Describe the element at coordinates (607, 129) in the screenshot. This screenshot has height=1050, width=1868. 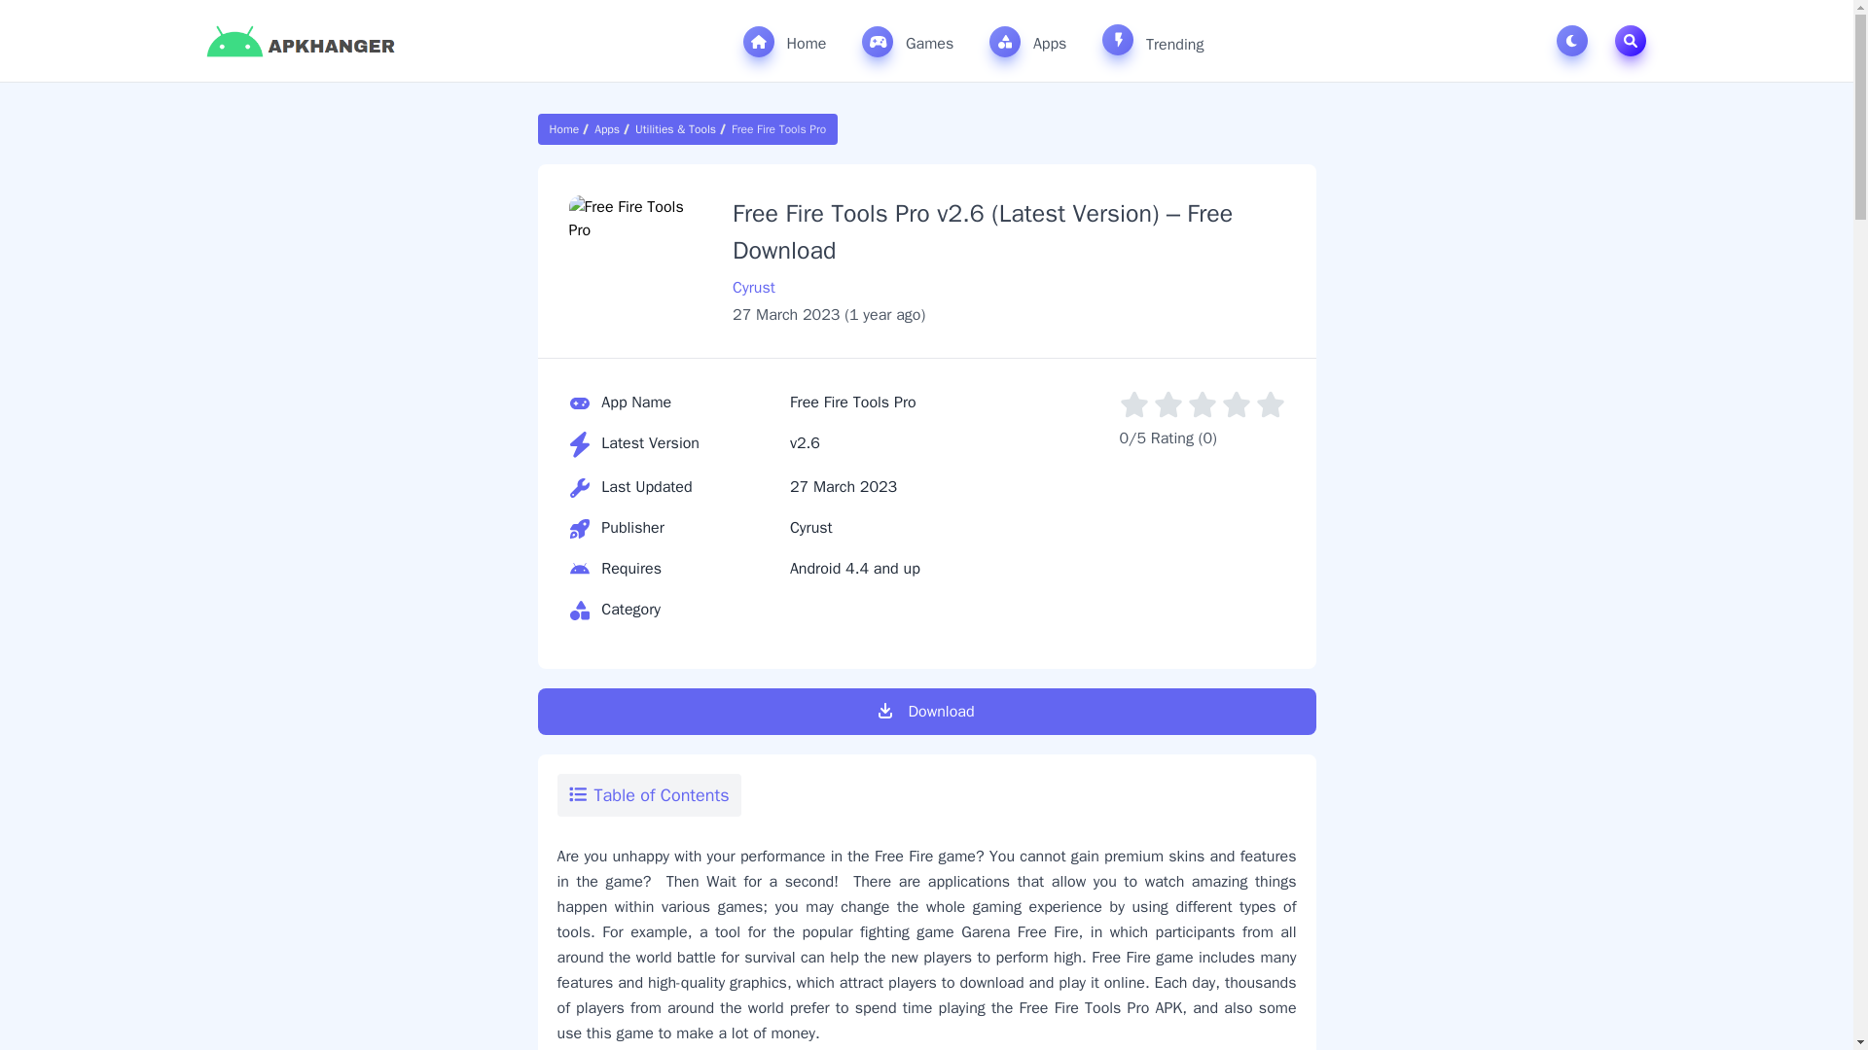
I see `Apps` at that location.